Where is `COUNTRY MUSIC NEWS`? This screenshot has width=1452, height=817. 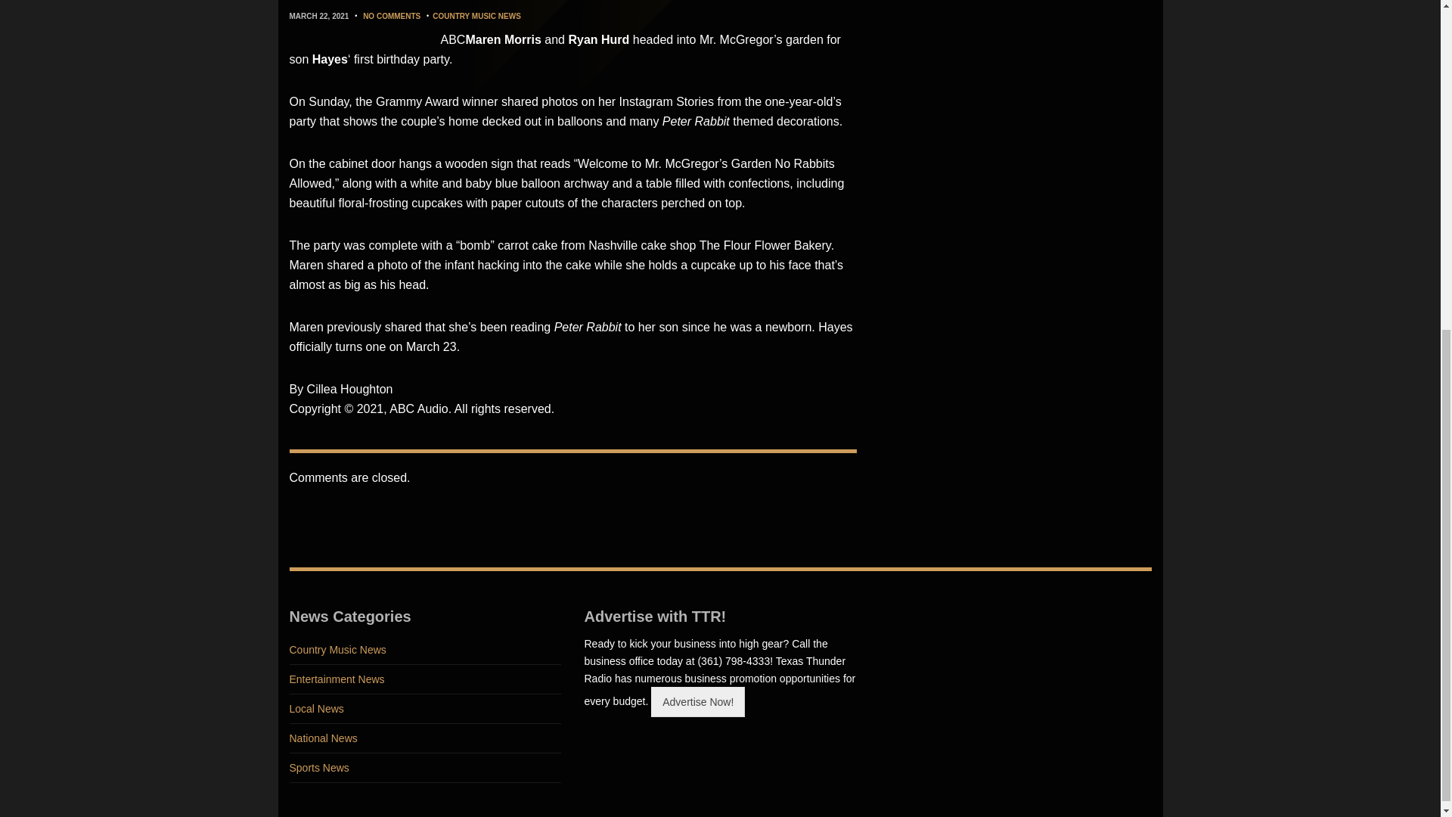
COUNTRY MUSIC NEWS is located at coordinates (476, 17).